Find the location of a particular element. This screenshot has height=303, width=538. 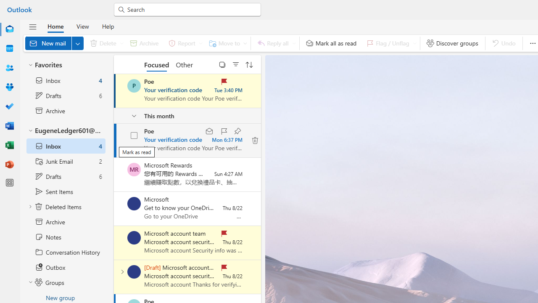

Flag / Unflag is located at coordinates (390, 43).